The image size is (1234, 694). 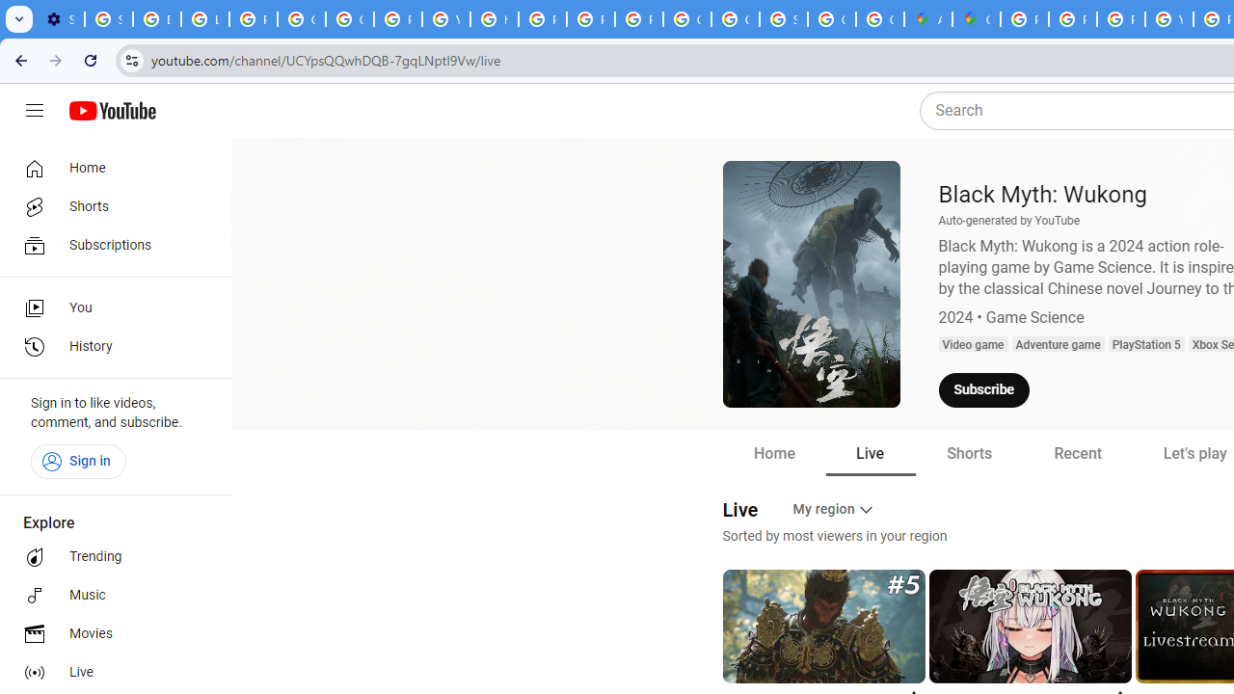 I want to click on Subscriptions, so click(x=110, y=245).